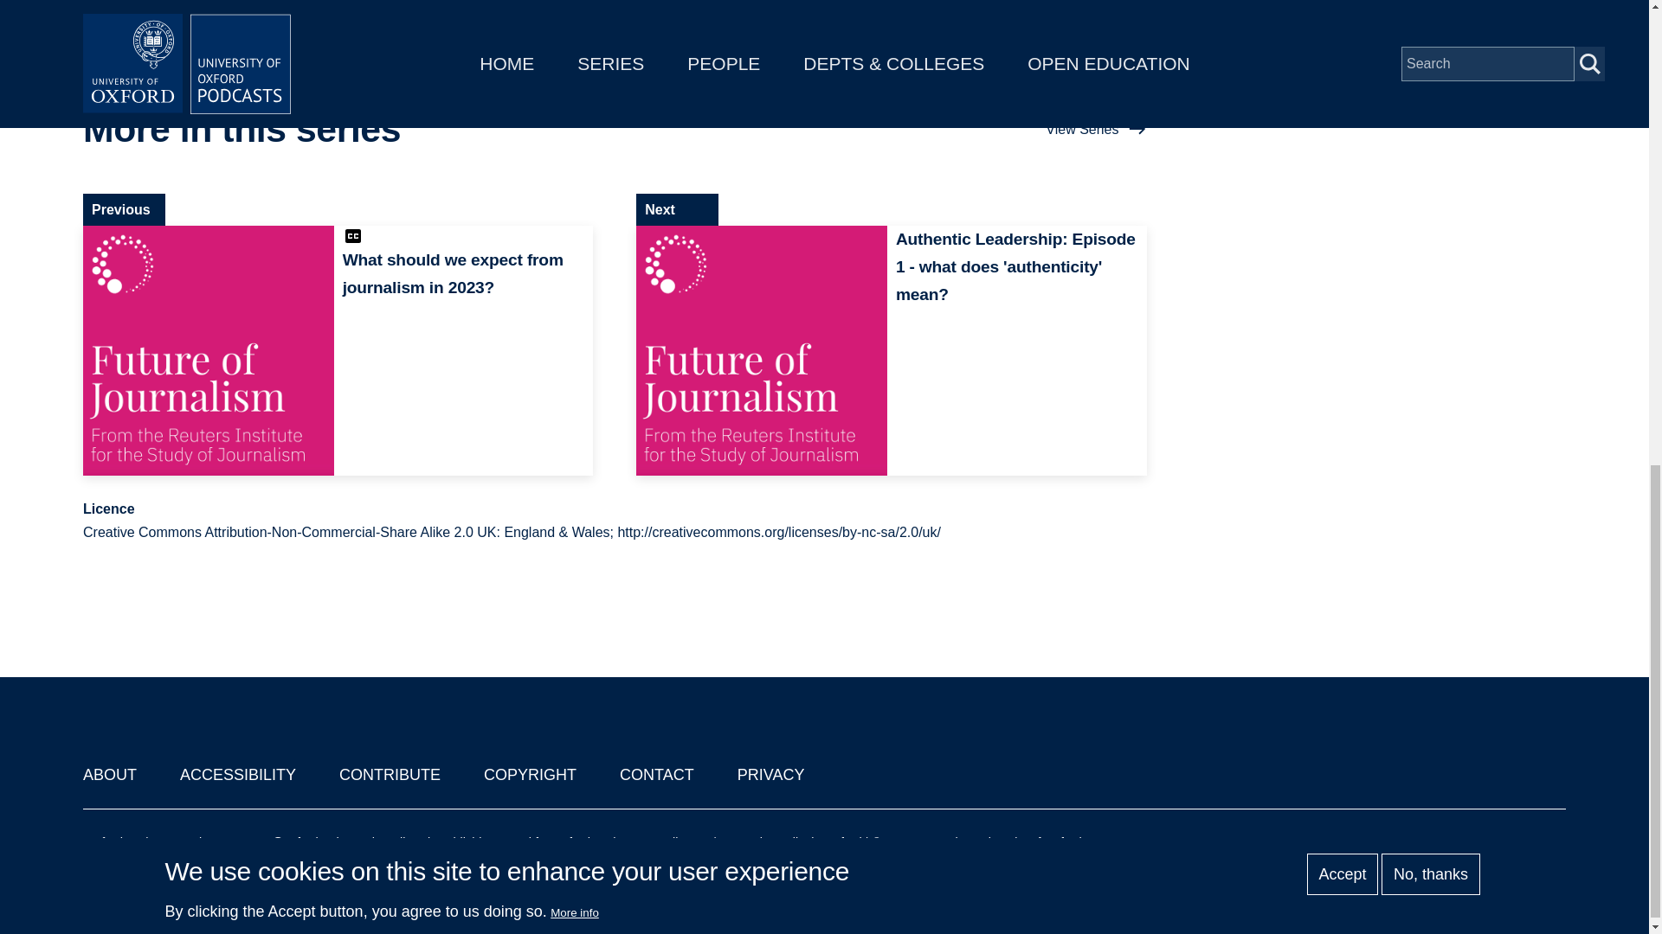 Image resolution: width=1662 pixels, height=934 pixels. What do you see at coordinates (1388, 20) in the screenshot?
I see `Download Audio` at bounding box center [1388, 20].